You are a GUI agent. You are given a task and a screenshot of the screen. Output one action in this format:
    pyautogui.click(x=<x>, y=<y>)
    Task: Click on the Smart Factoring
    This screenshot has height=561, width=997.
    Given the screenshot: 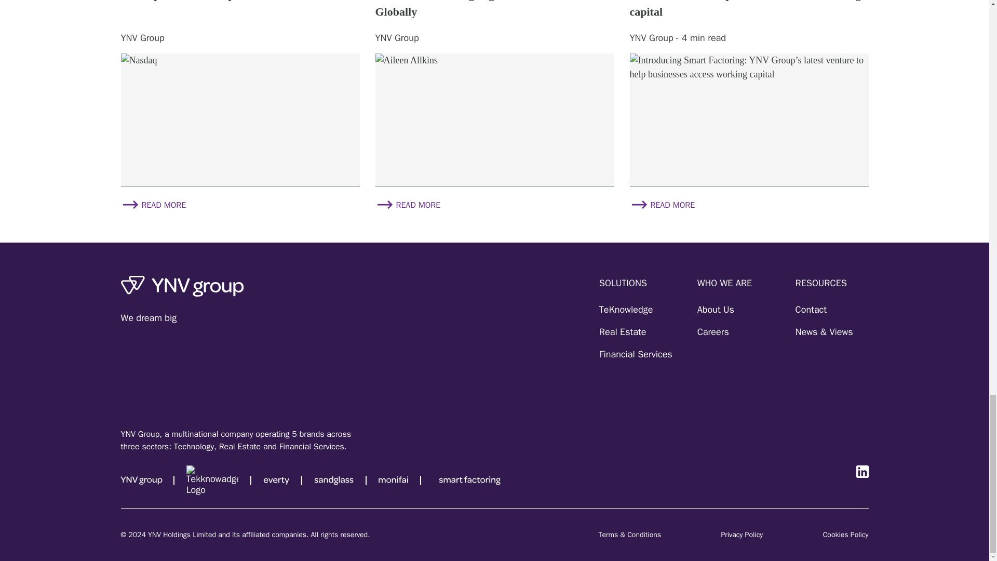 What is the action you would take?
    pyautogui.click(x=470, y=480)
    